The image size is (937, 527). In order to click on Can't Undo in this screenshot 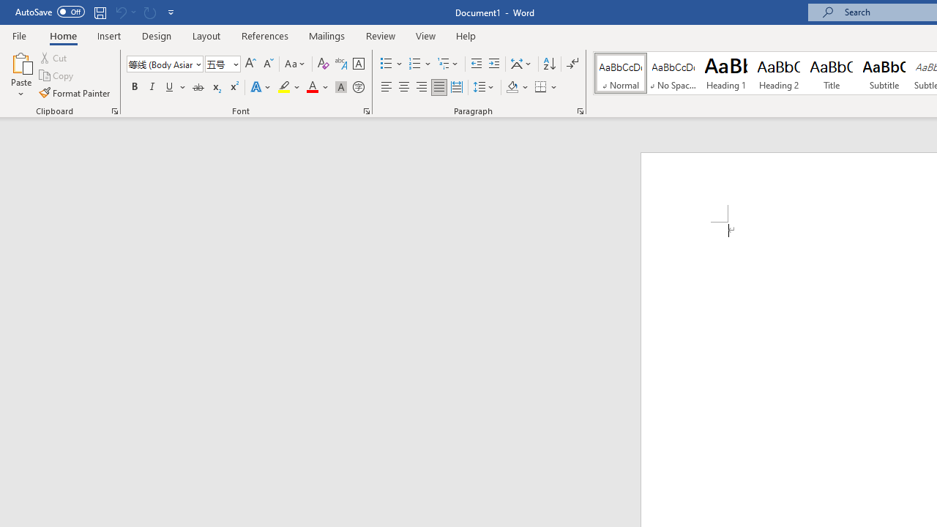, I will do `click(120, 12)`.